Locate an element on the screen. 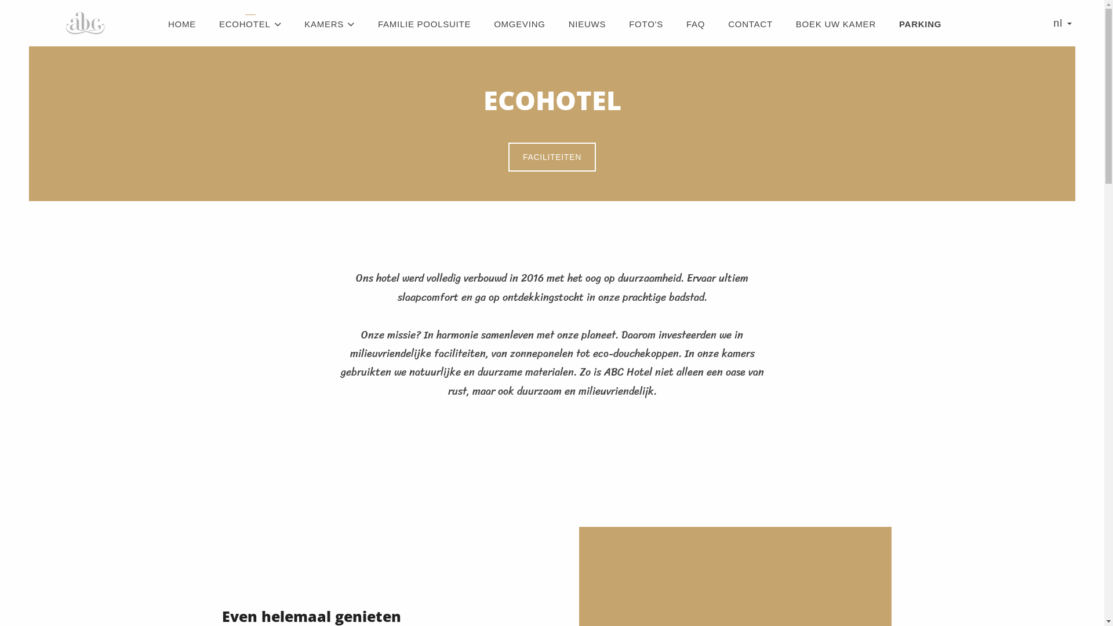  ABC Hotel  is located at coordinates (87, 23).